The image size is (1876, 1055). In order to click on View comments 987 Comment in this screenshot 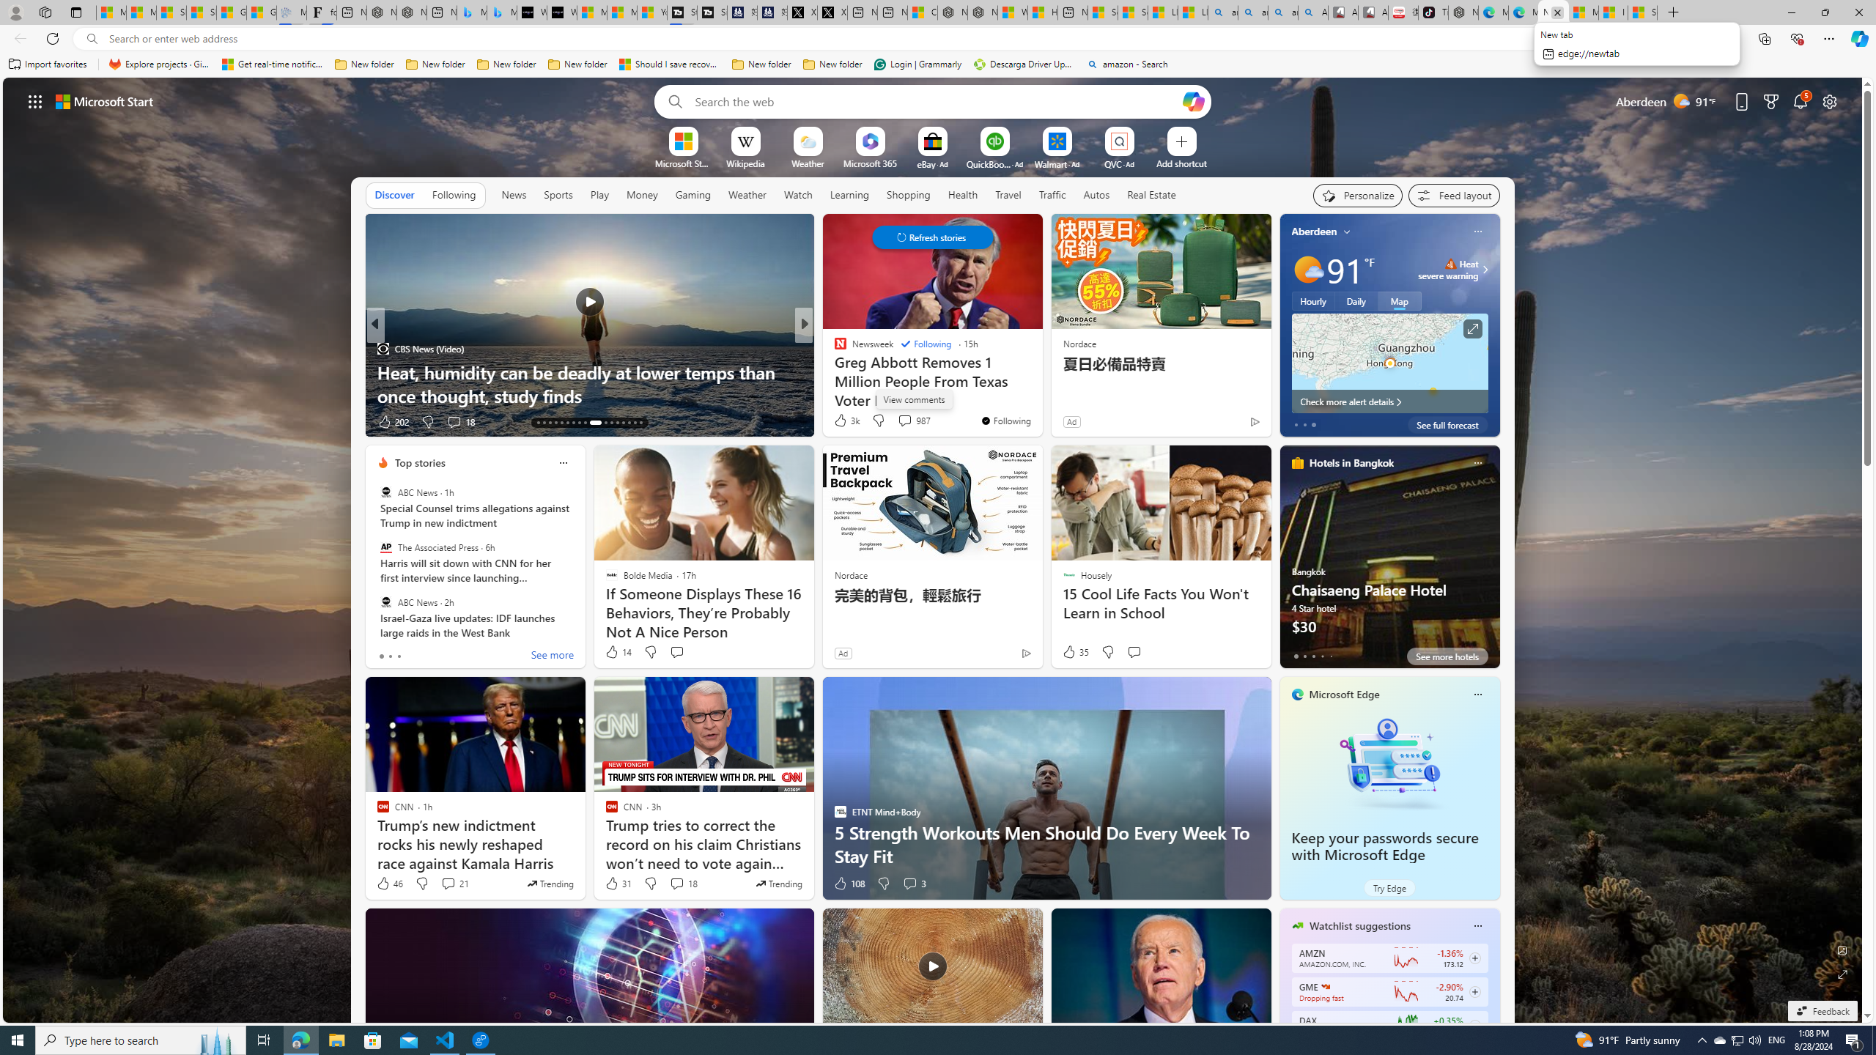, I will do `click(904, 421)`.